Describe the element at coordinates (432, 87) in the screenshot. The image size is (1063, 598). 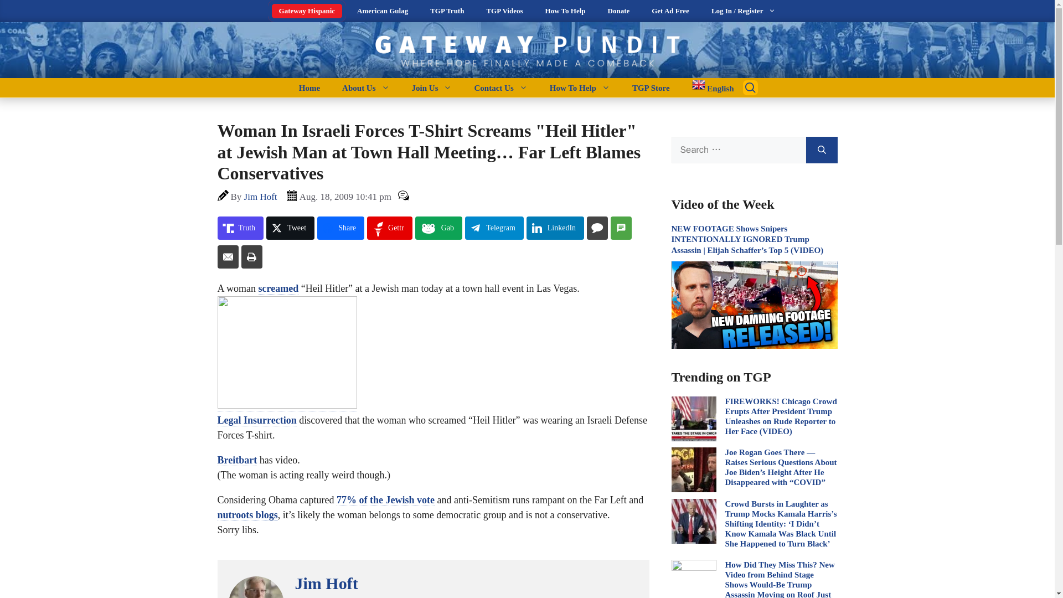
I see `Join Us` at that location.